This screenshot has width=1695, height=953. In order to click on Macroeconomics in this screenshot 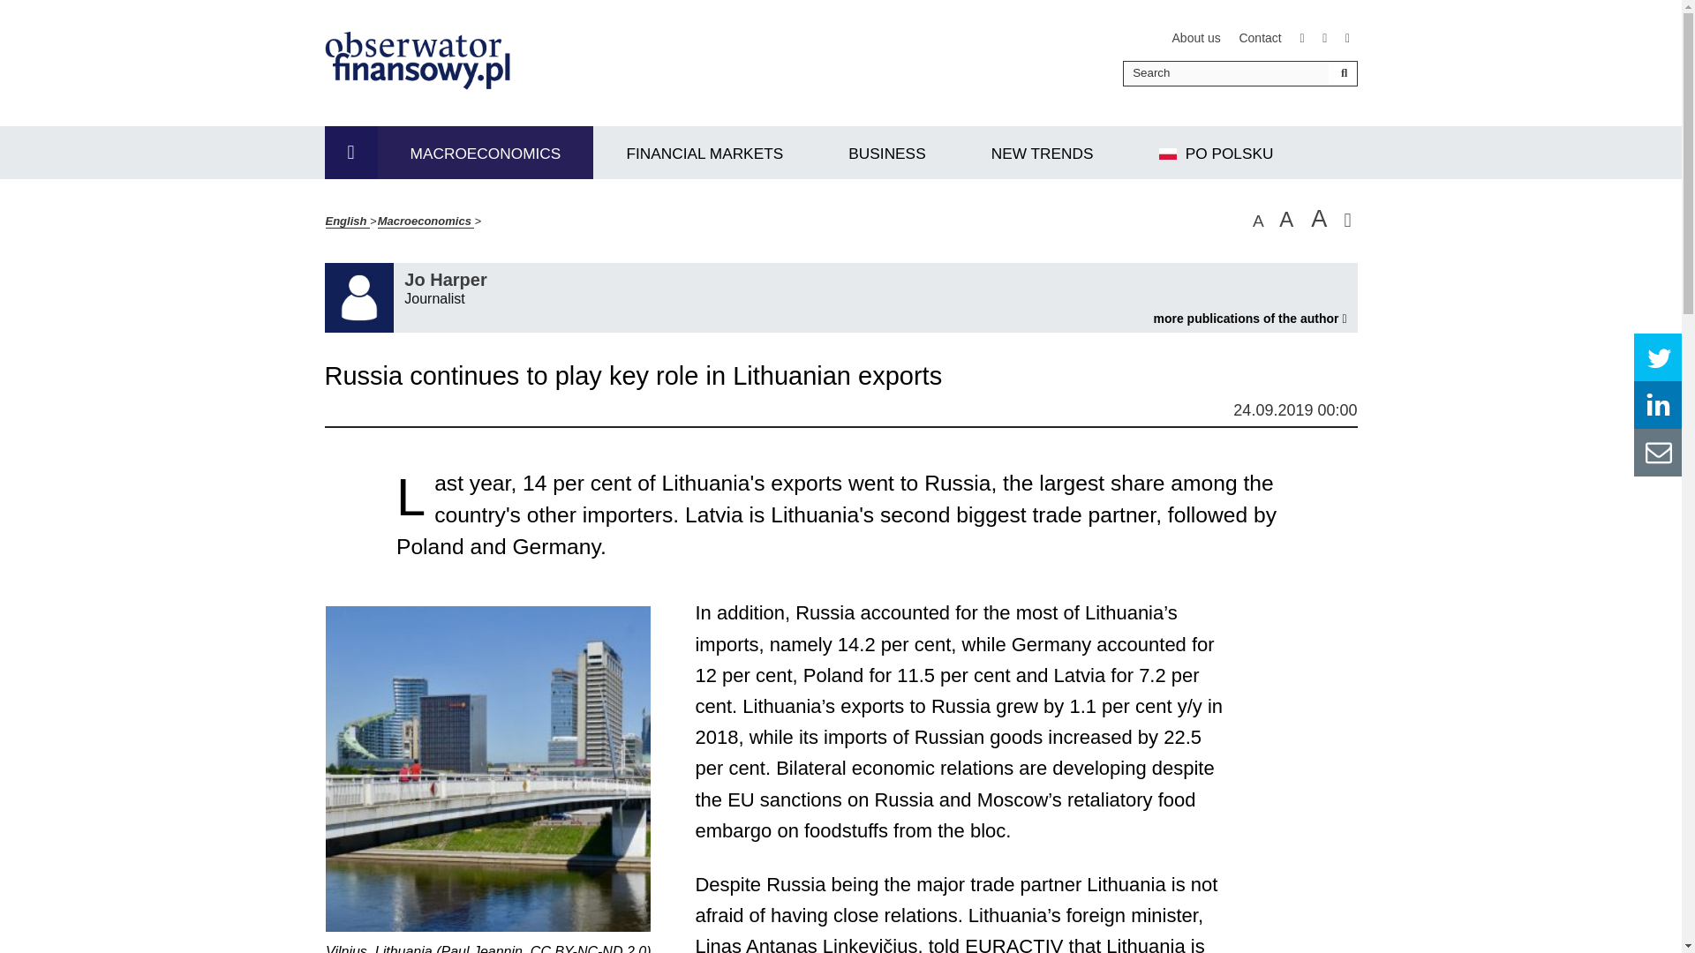, I will do `click(426, 221)`.